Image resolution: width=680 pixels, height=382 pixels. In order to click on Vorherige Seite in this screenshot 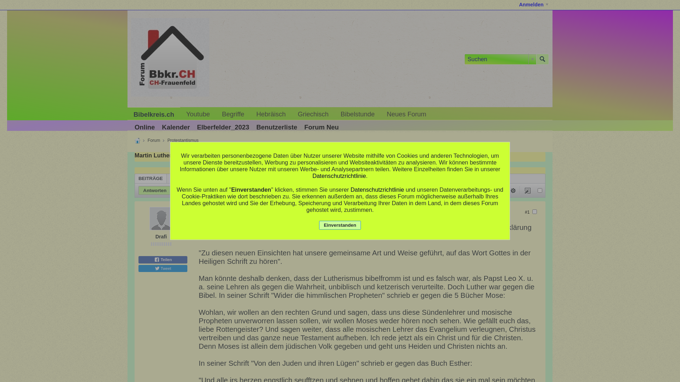, I will do `click(470, 190)`.